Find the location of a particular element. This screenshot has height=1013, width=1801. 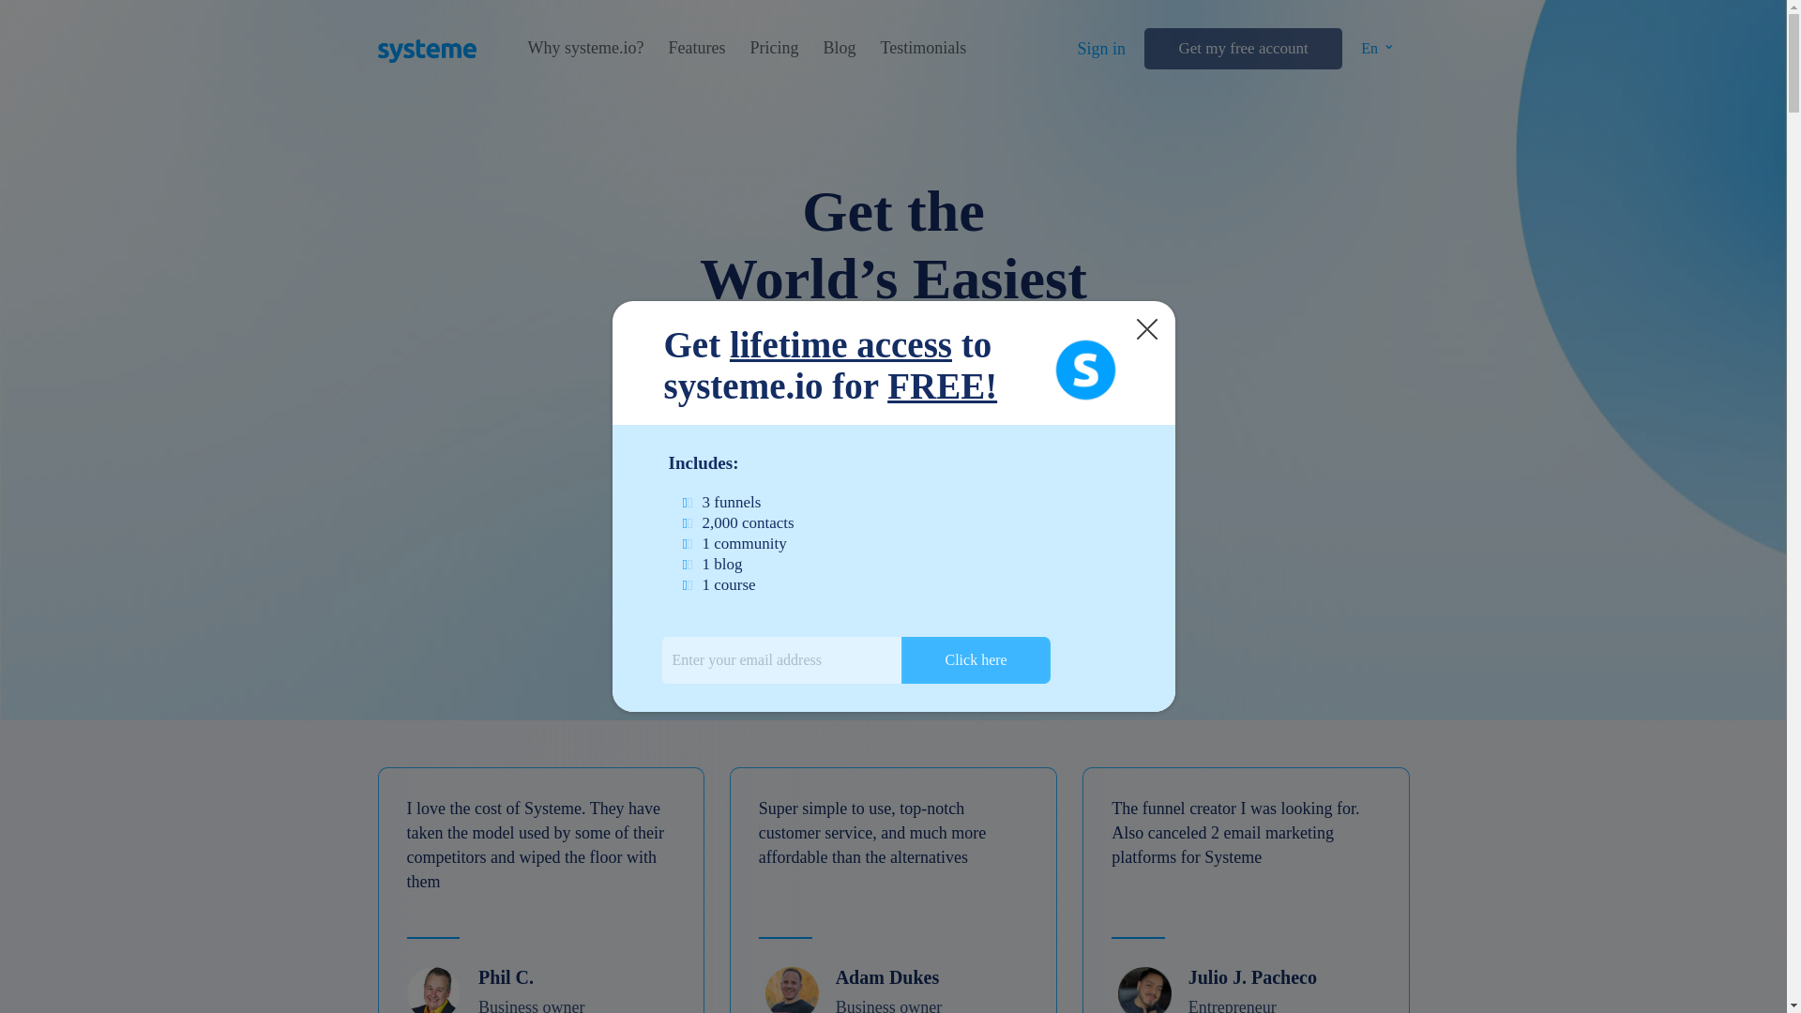

Blog is located at coordinates (839, 48).